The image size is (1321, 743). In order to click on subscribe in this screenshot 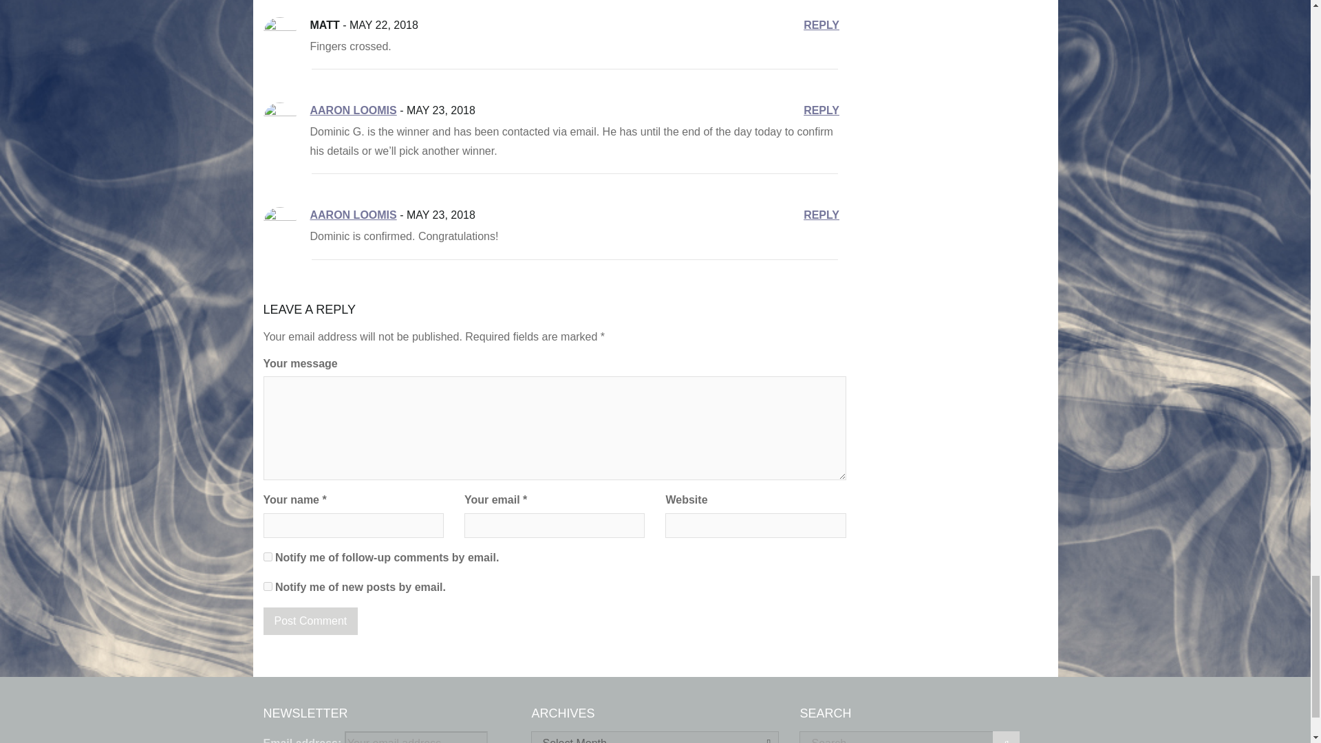, I will do `click(267, 557)`.